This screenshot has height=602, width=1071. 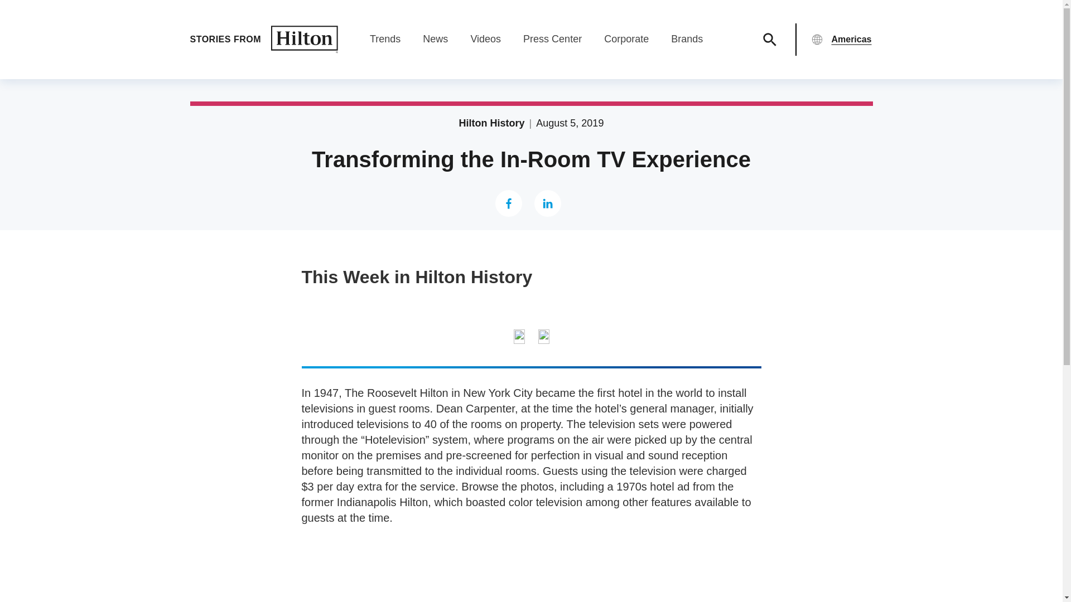 I want to click on STORIES FROM, so click(x=263, y=40).